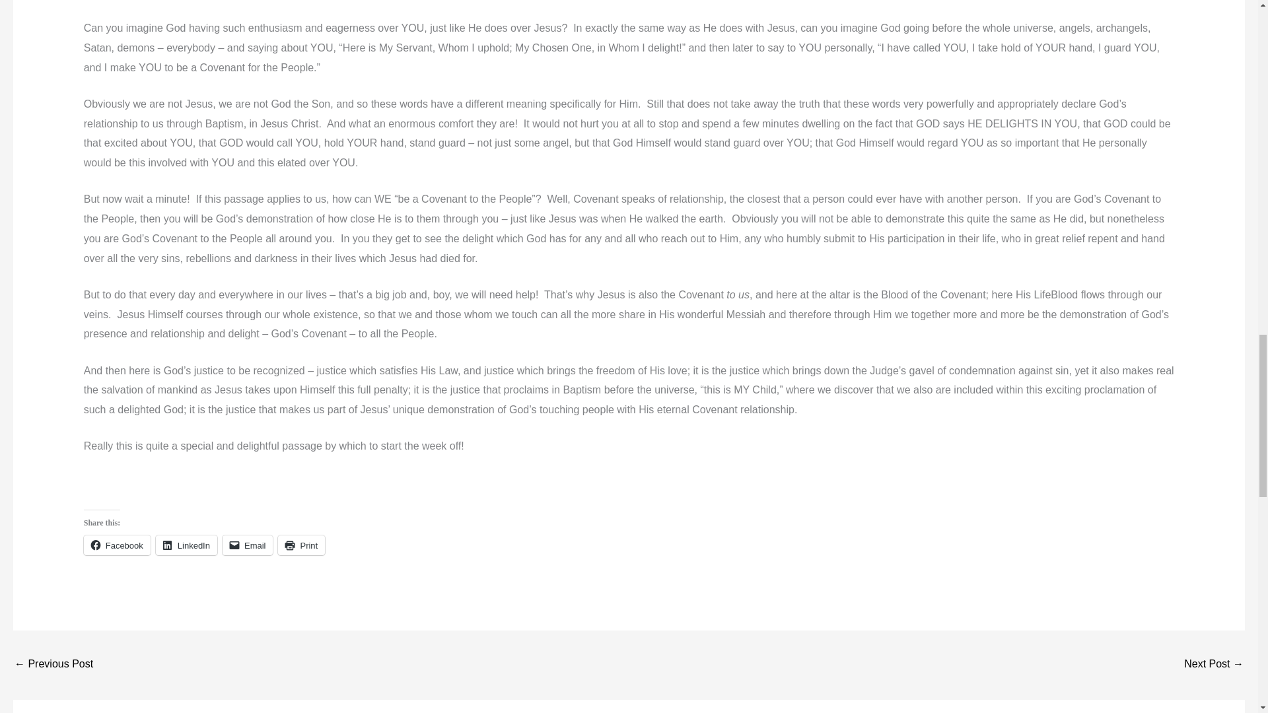  Describe the element at coordinates (1214, 665) in the screenshot. I see `The Burdens of Life` at that location.